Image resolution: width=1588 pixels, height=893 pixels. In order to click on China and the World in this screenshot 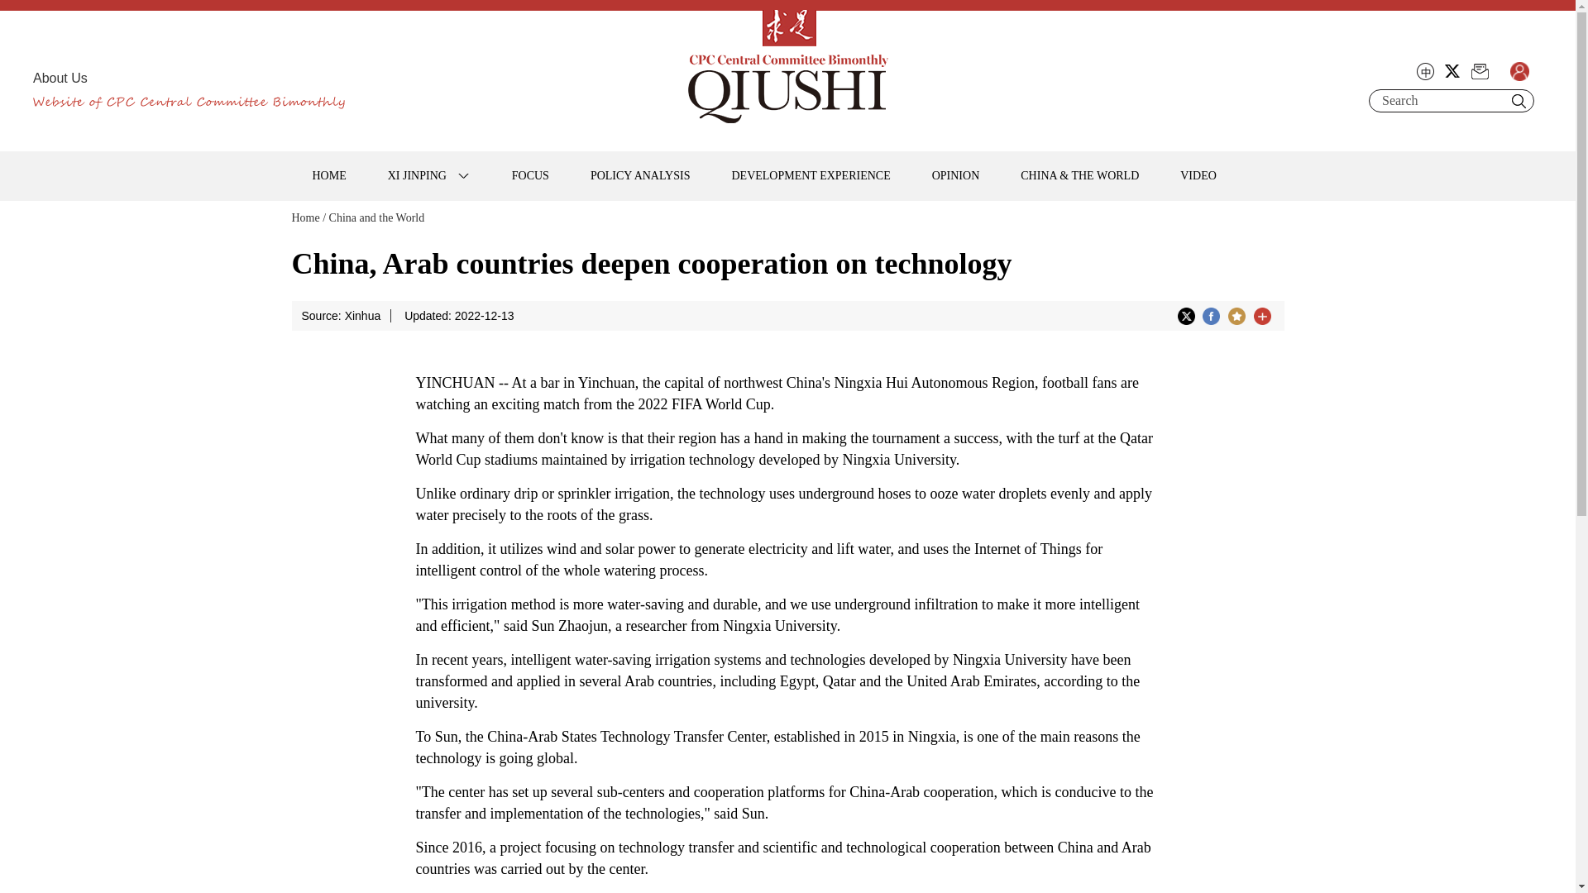, I will do `click(377, 217)`.